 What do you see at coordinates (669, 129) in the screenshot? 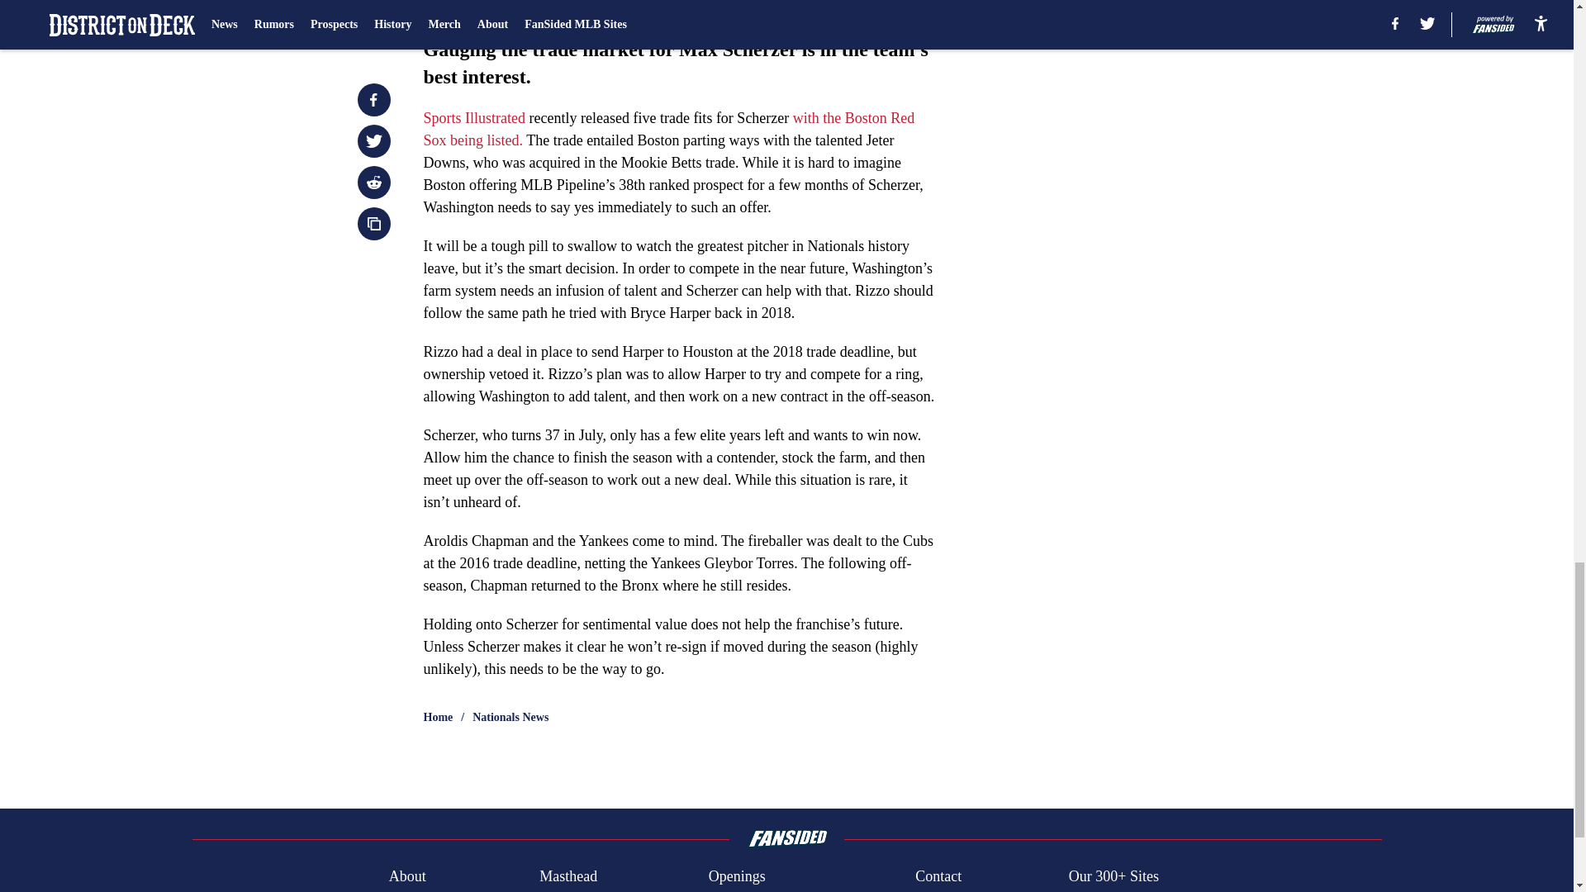
I see `with the Boston Red Sox being listed.` at bounding box center [669, 129].